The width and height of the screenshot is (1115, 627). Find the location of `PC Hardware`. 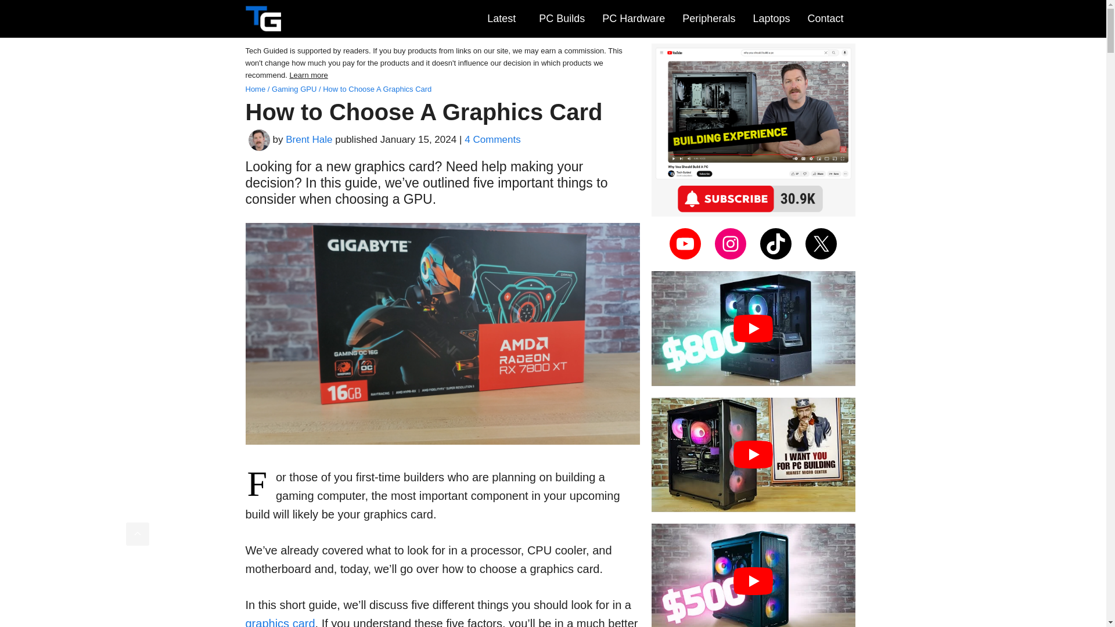

PC Hardware is located at coordinates (631, 19).